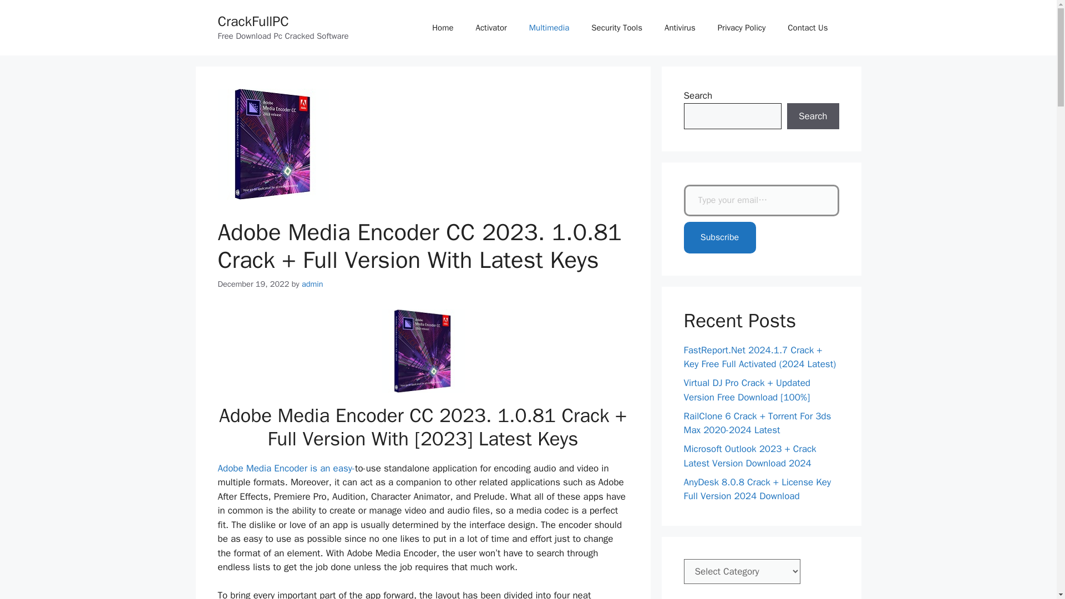 This screenshot has height=599, width=1065. What do you see at coordinates (312, 284) in the screenshot?
I see `admin` at bounding box center [312, 284].